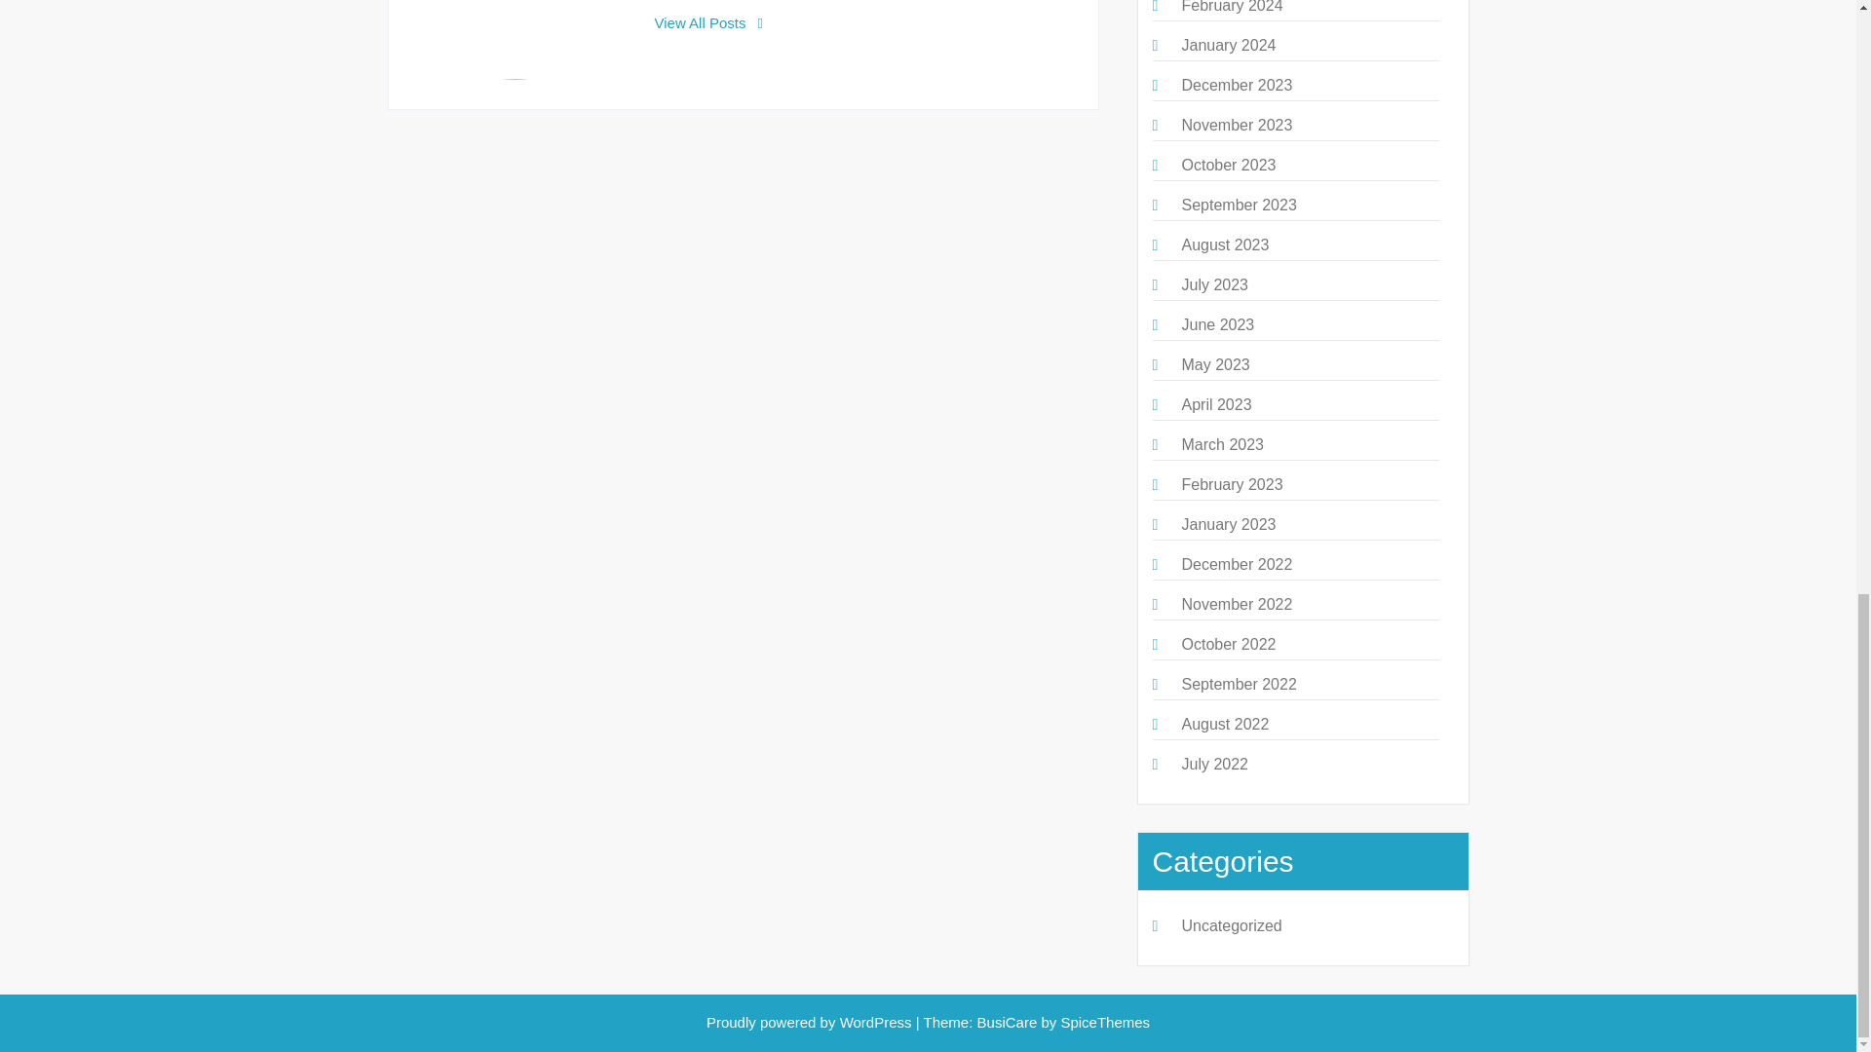 The image size is (1871, 1052). What do you see at coordinates (709, 23) in the screenshot?
I see `View All Posts` at bounding box center [709, 23].